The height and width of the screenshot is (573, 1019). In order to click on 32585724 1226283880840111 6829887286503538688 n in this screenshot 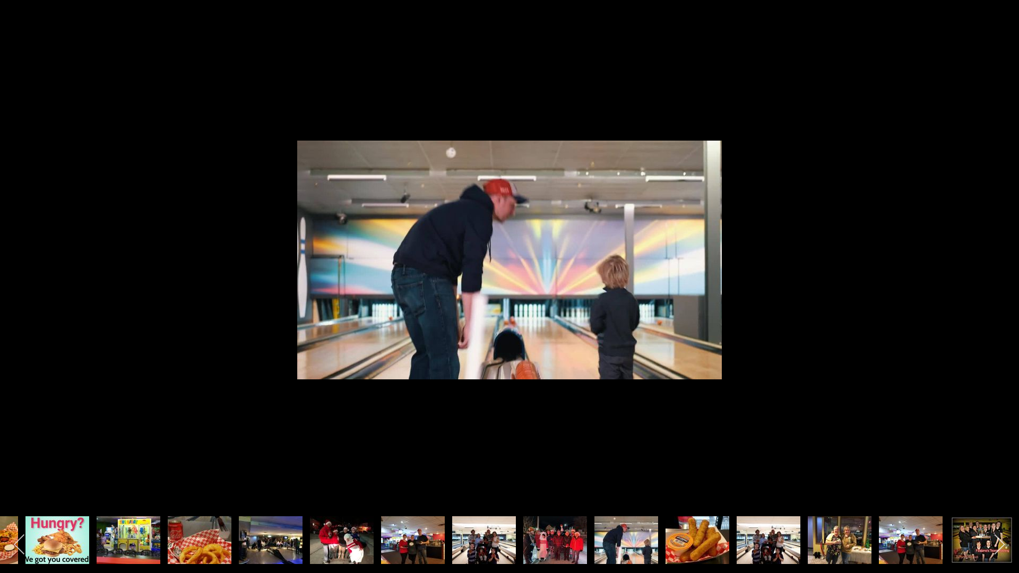, I will do `click(982, 540)`.